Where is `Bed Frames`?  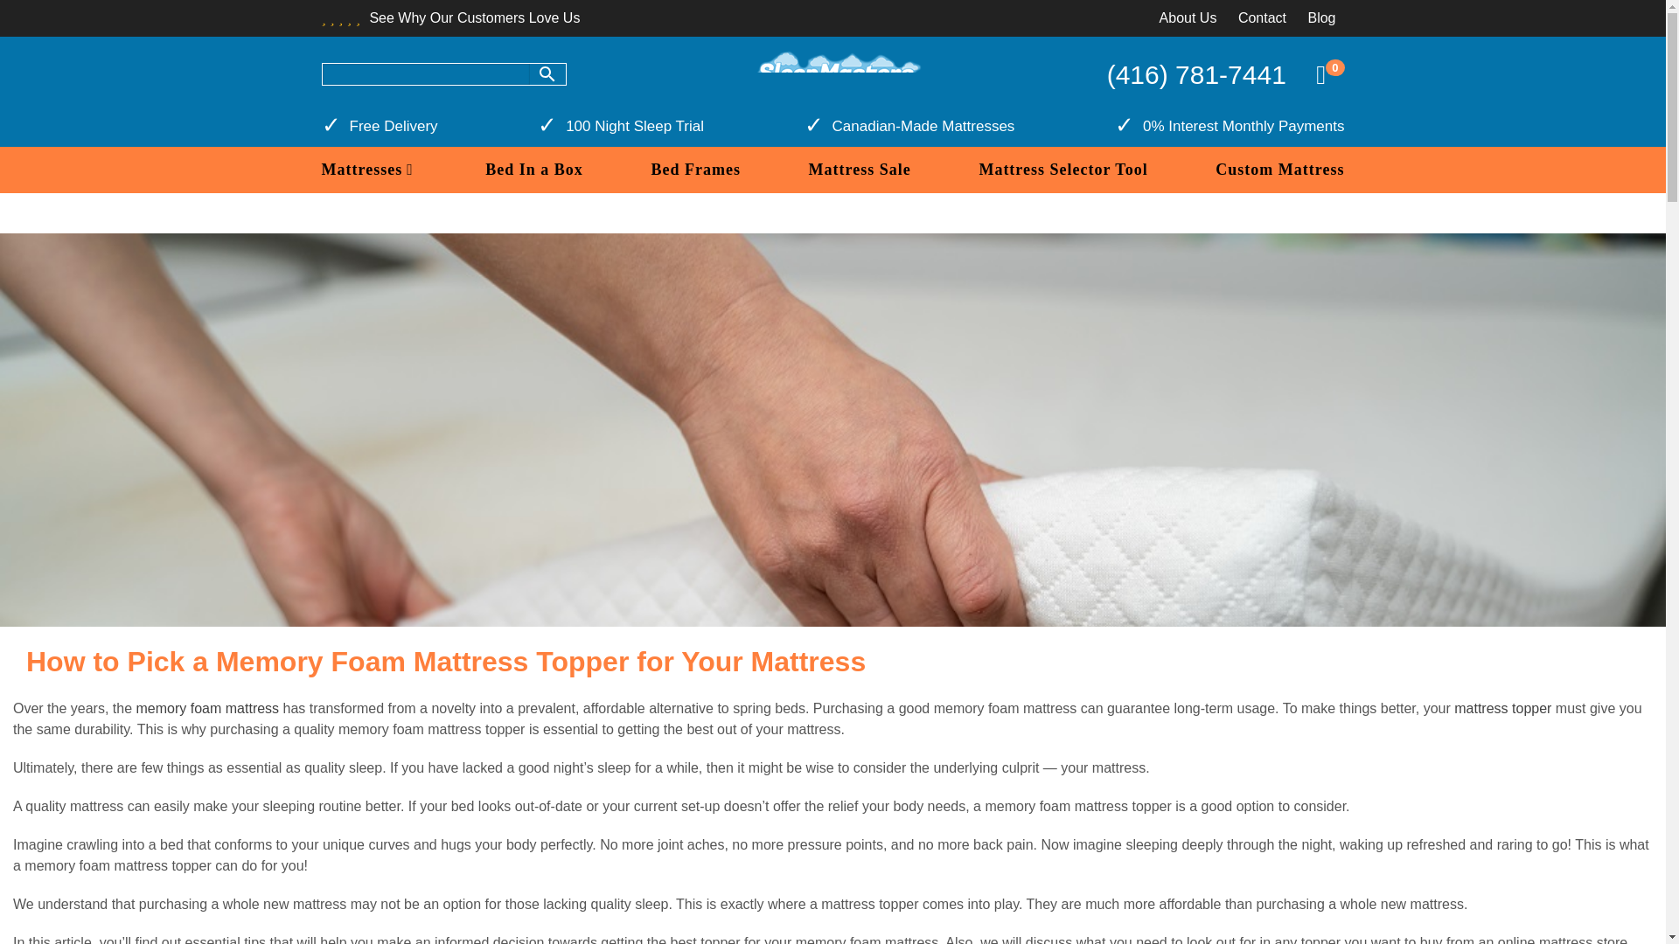
Bed Frames is located at coordinates (695, 170).